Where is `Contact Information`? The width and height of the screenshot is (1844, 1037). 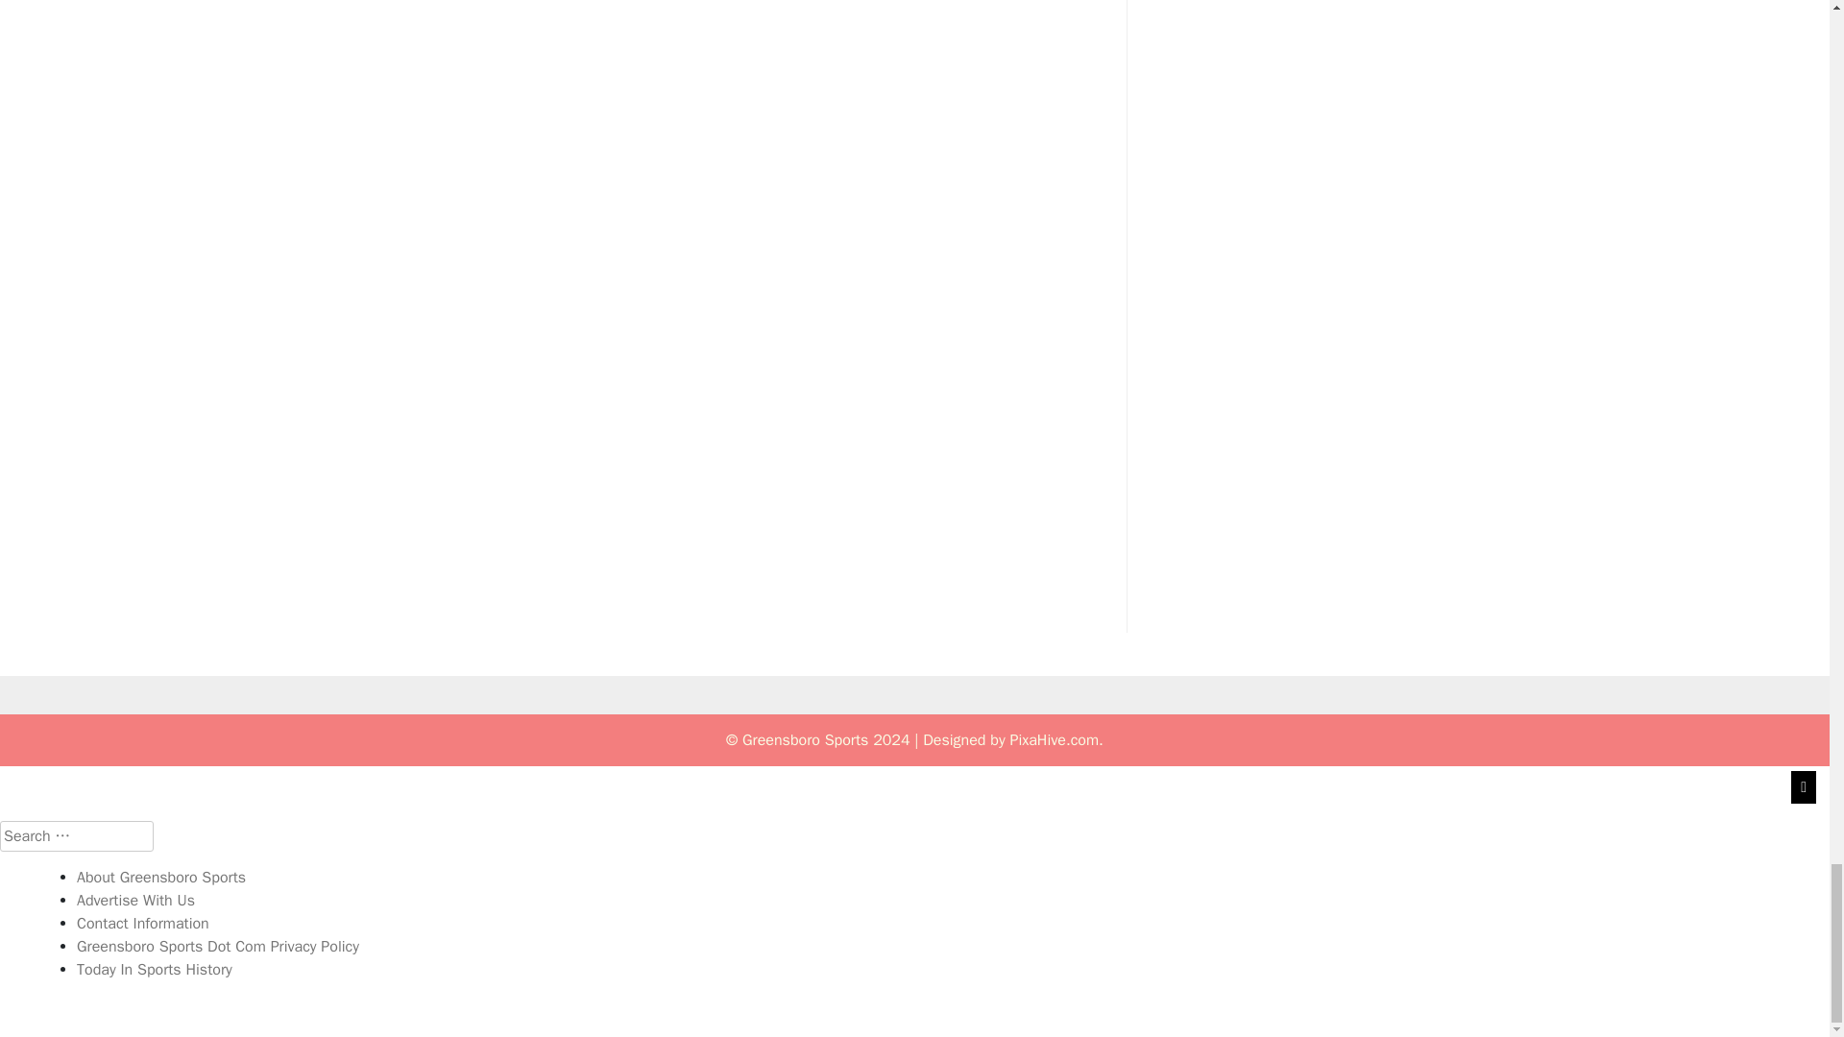 Contact Information is located at coordinates (143, 924).